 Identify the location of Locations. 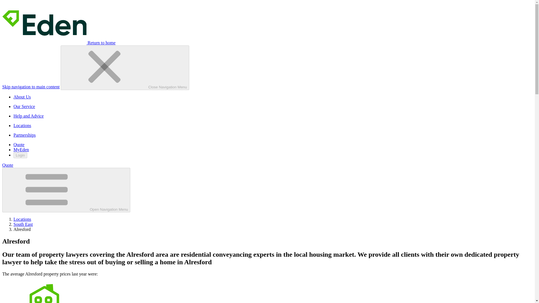
(22, 219).